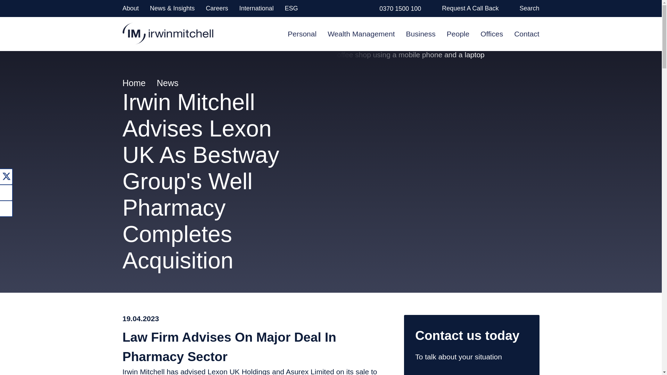 This screenshot has height=375, width=667. What do you see at coordinates (470, 8) in the screenshot?
I see `Request A Call Back` at bounding box center [470, 8].